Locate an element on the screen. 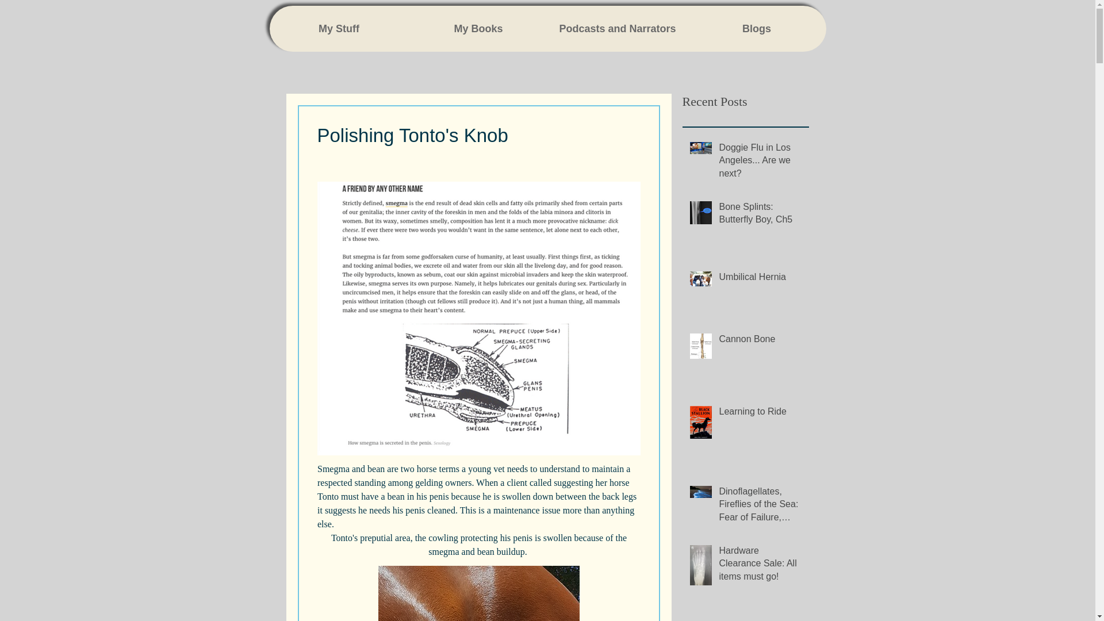 The width and height of the screenshot is (1104, 621). Doggie Flu in Los Angeles... Are we next? is located at coordinates (760, 163).